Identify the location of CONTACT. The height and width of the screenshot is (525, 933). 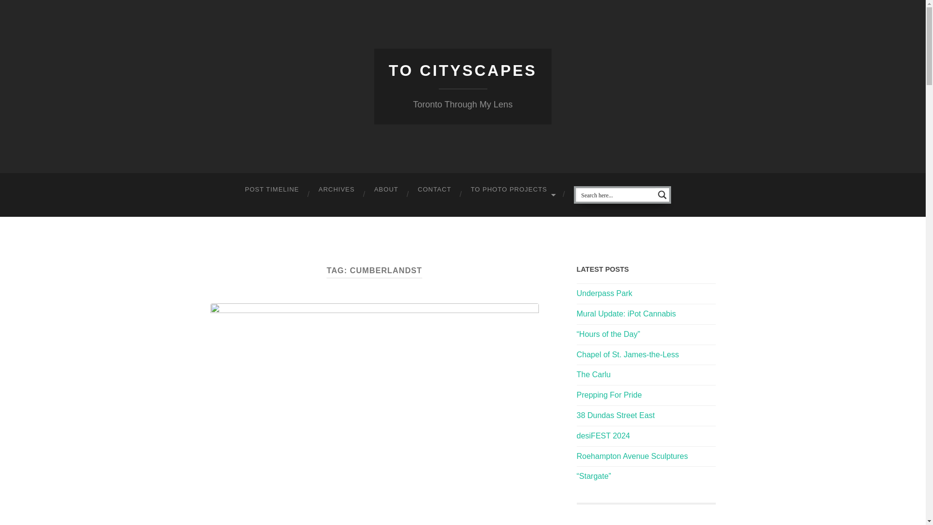
(434, 190).